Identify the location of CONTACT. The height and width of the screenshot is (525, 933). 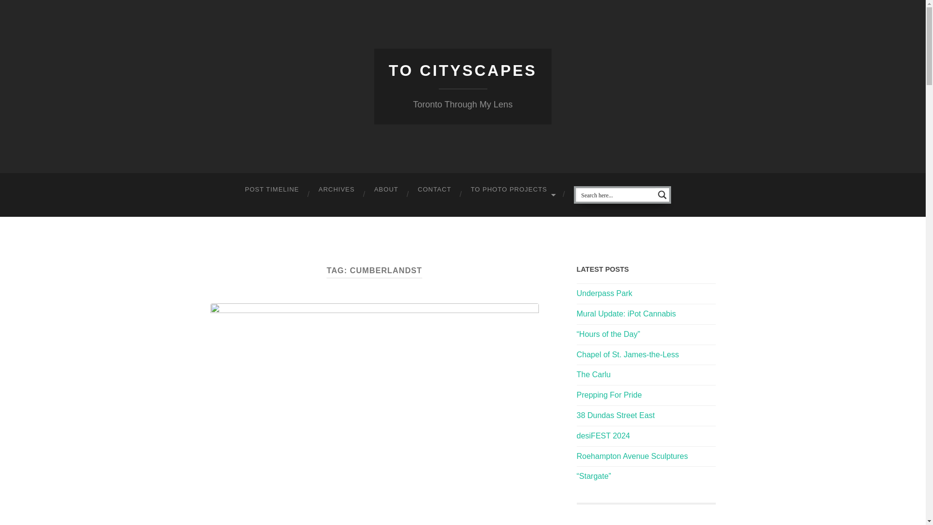
(434, 190).